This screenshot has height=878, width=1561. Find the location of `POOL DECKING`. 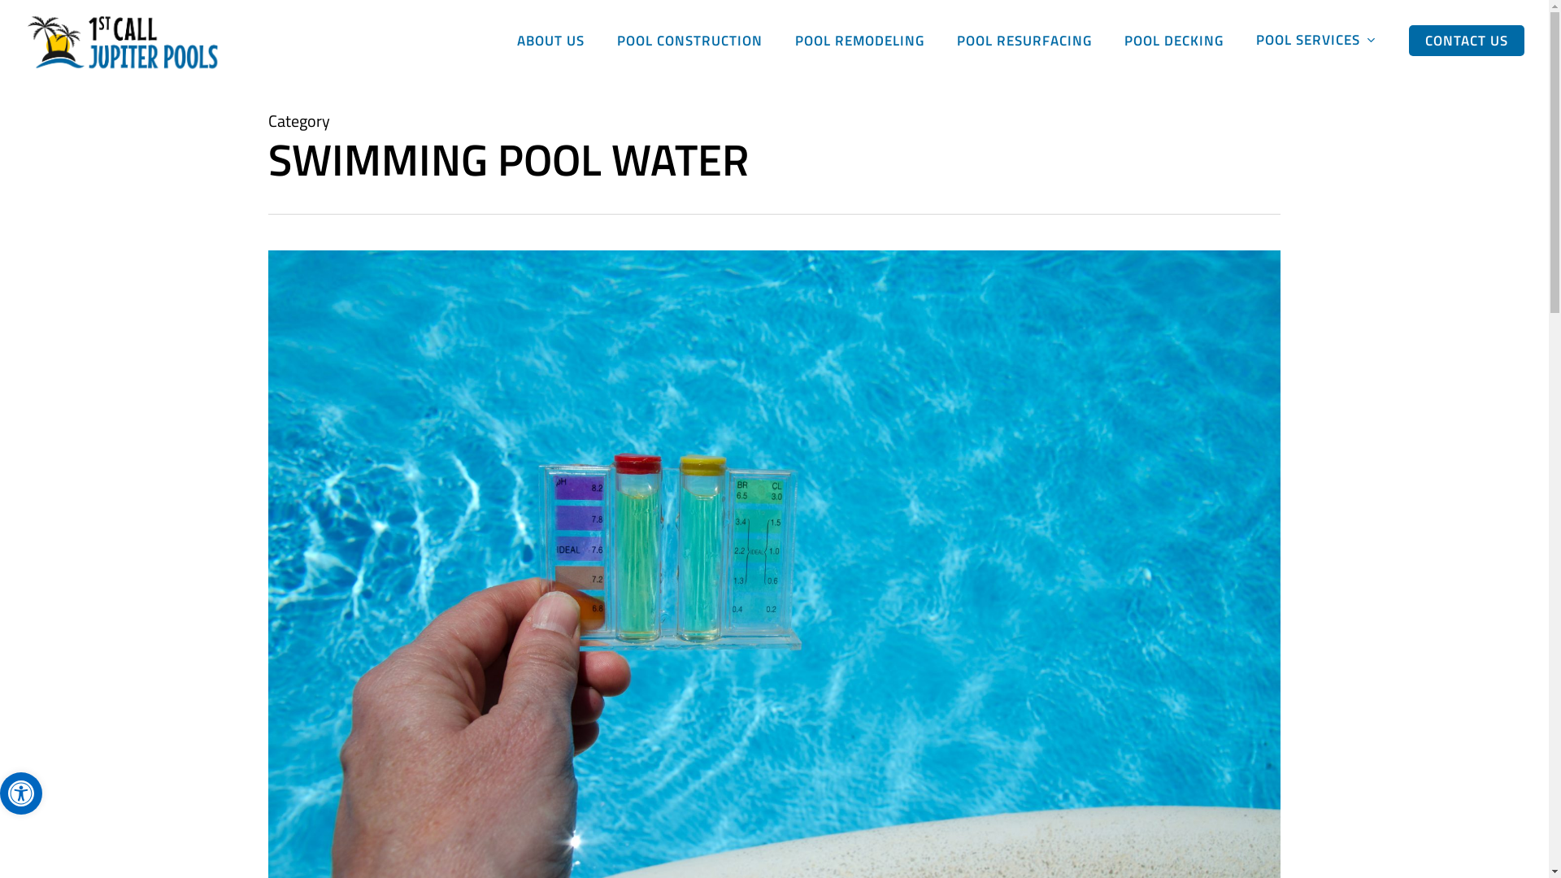

POOL DECKING is located at coordinates (1174, 41).